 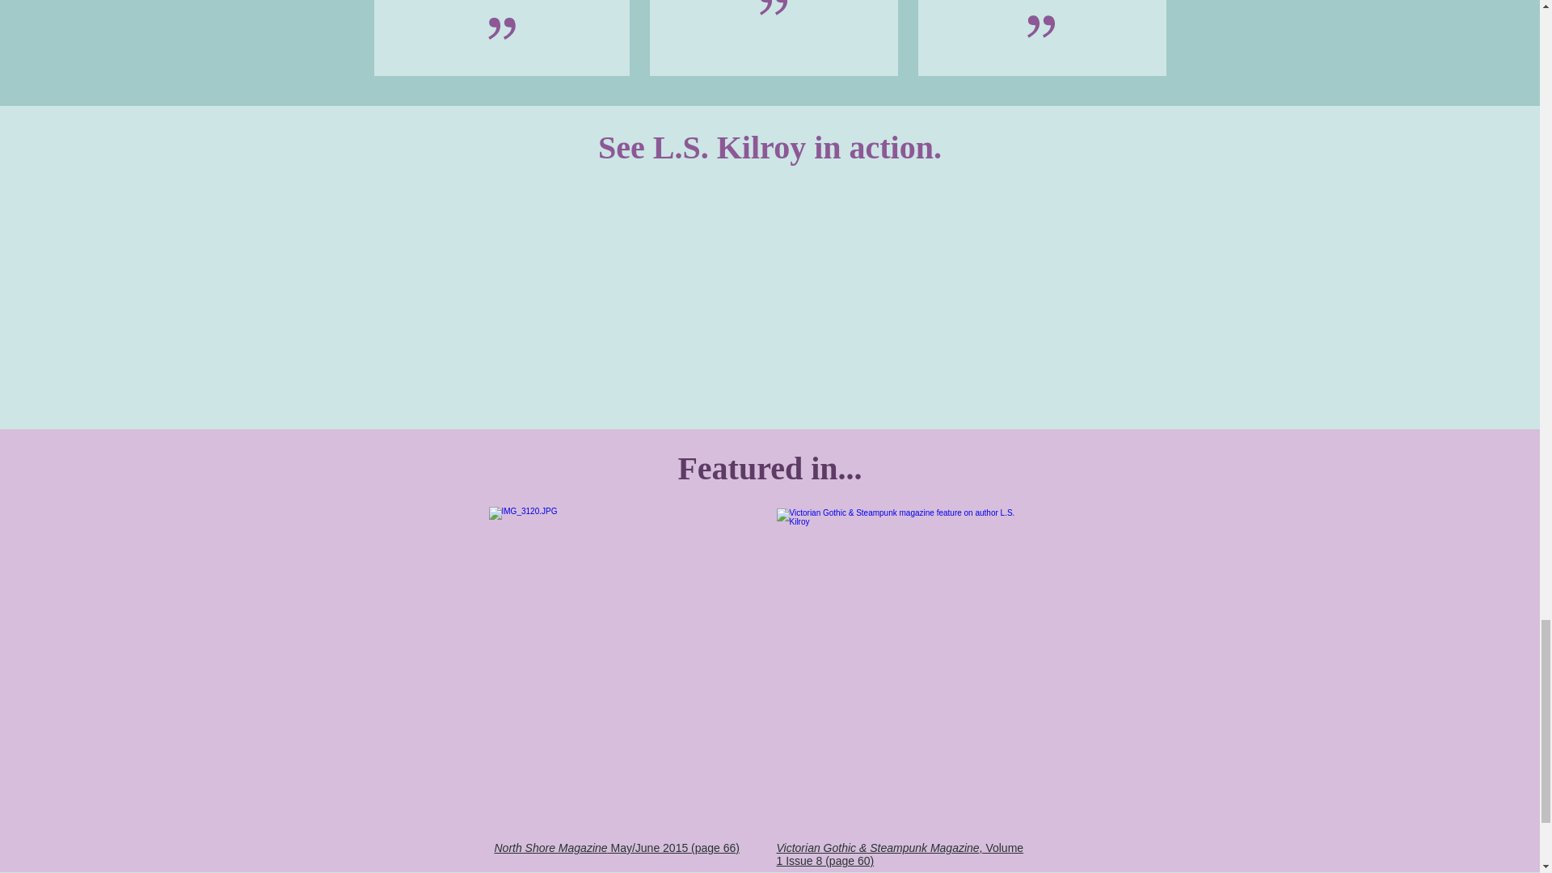 What do you see at coordinates (589, 291) in the screenshot?
I see `External YouTube` at bounding box center [589, 291].